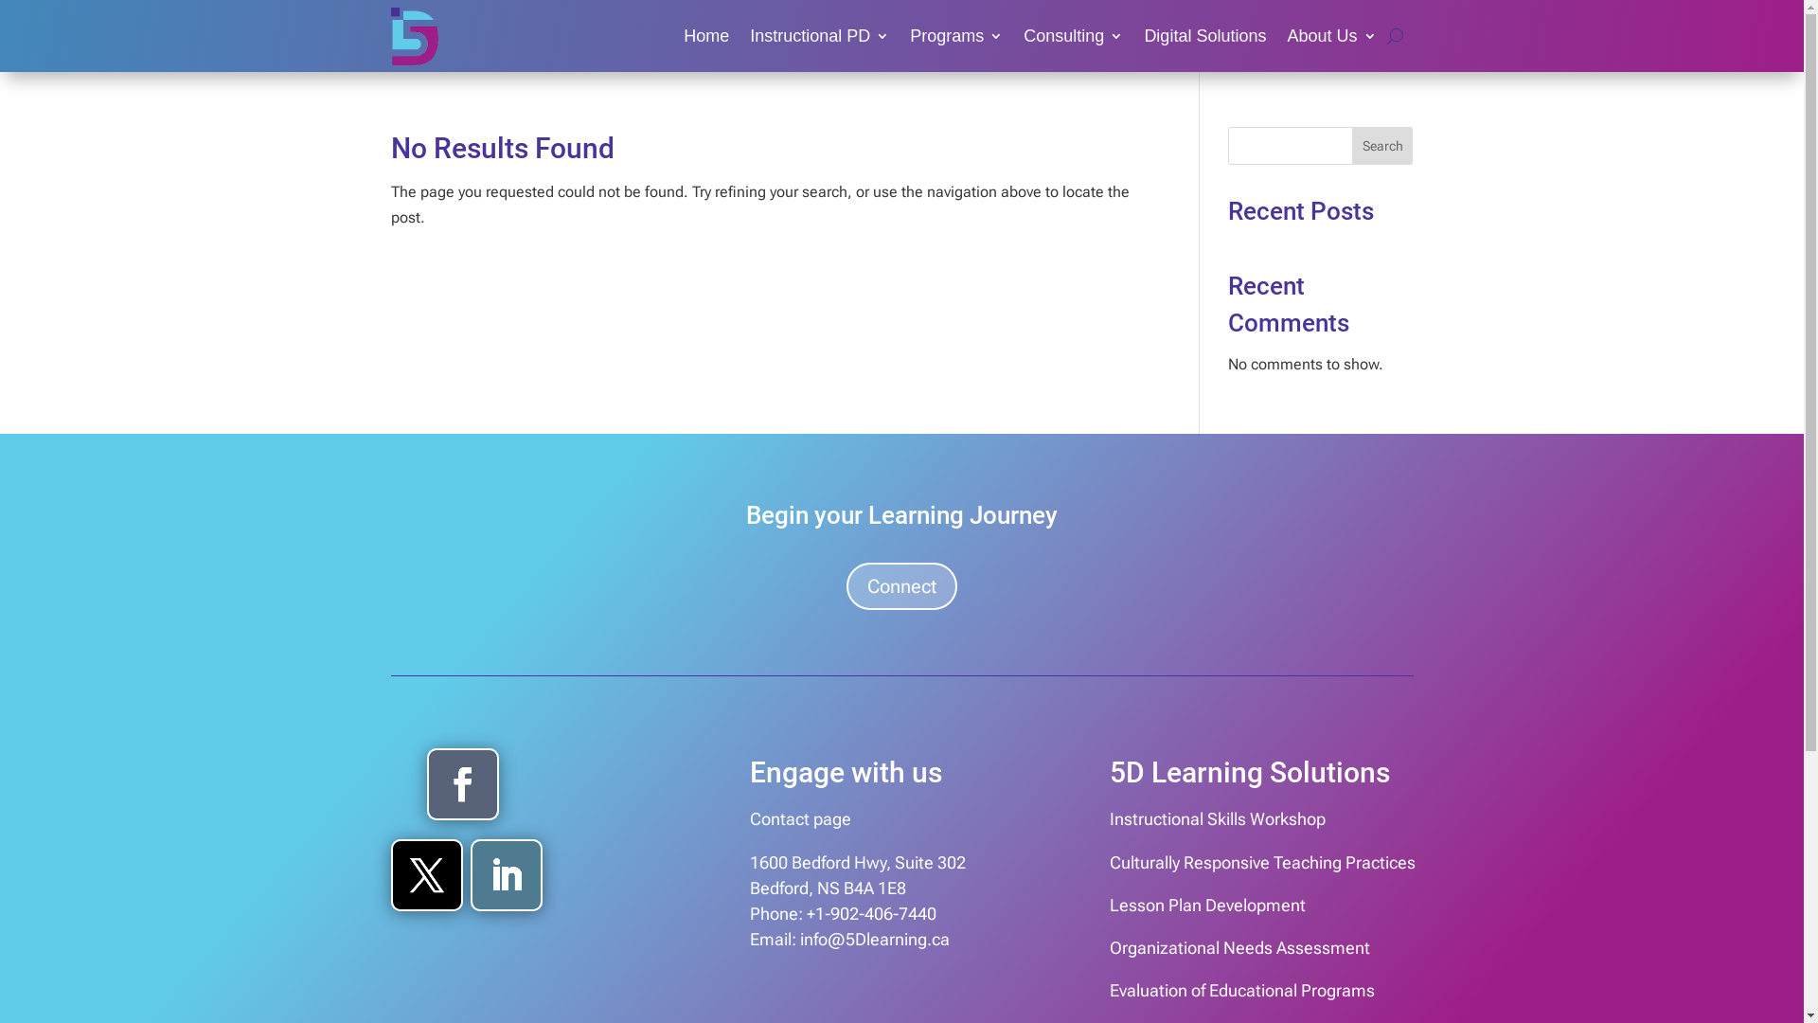  Describe the element at coordinates (1382, 146) in the screenshot. I see `Search` at that location.